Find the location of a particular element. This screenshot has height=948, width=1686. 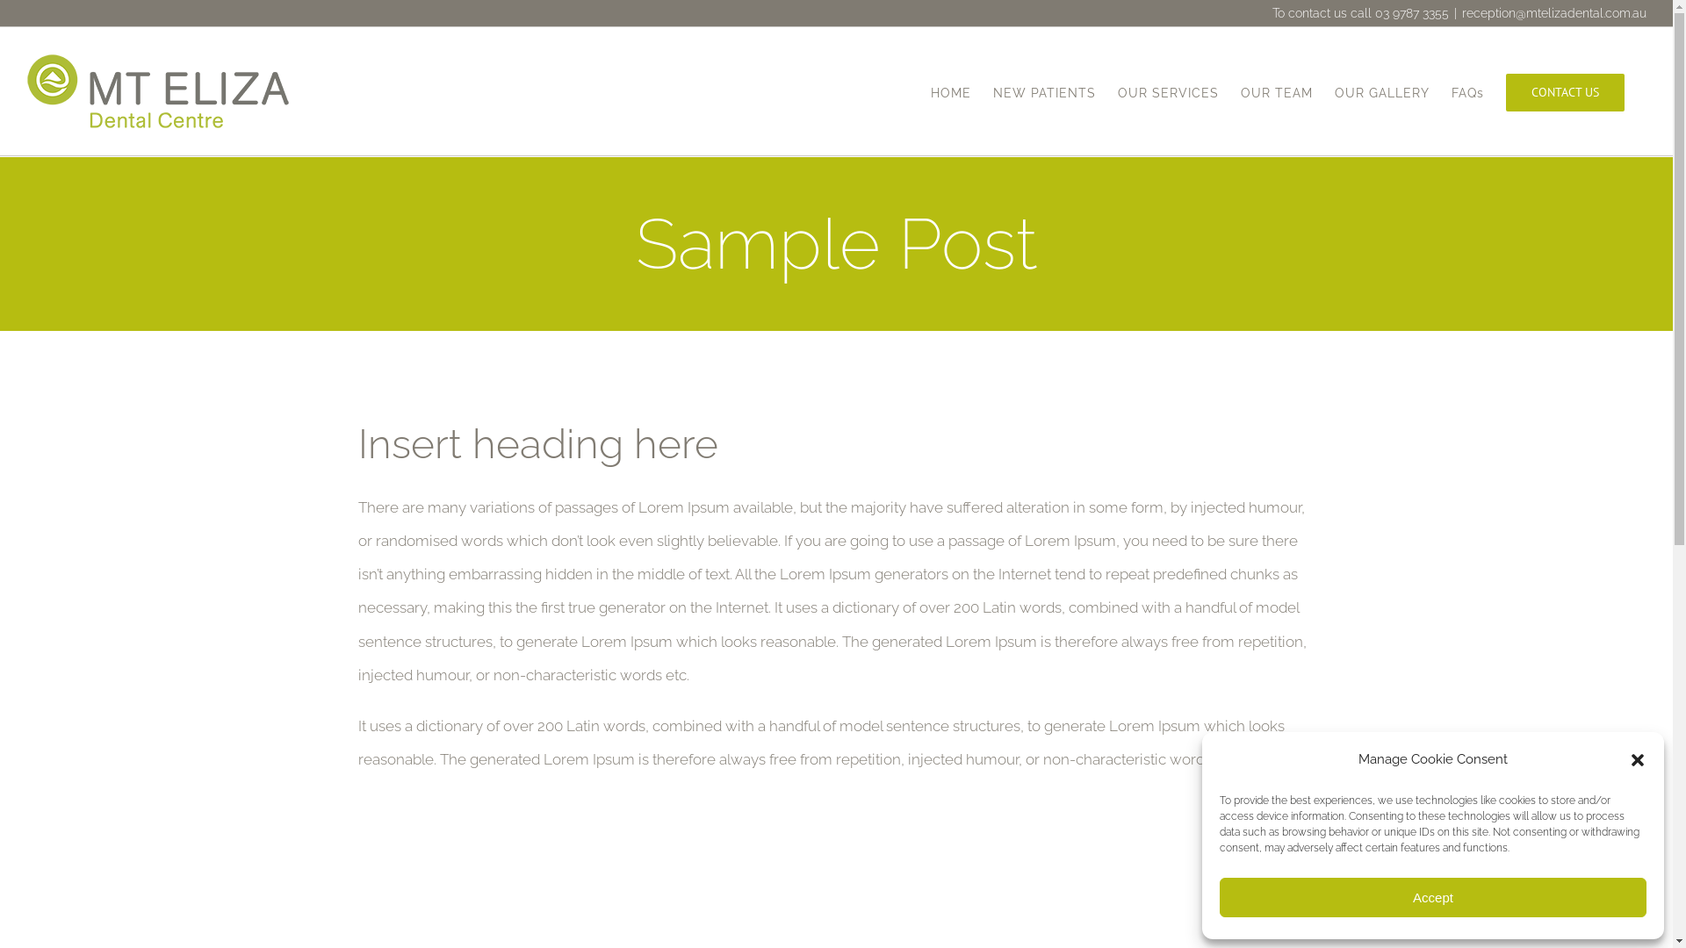

Accept is located at coordinates (1433, 897).